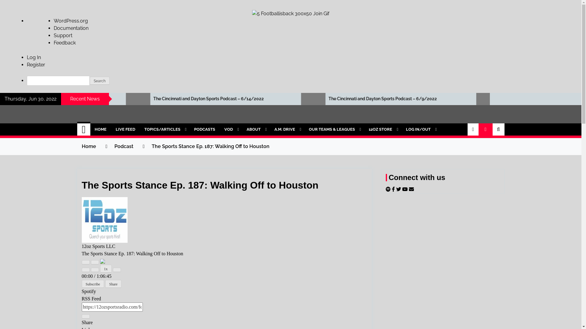 Image resolution: width=586 pixels, height=329 pixels. I want to click on LOG IN/OUT, so click(421, 129).